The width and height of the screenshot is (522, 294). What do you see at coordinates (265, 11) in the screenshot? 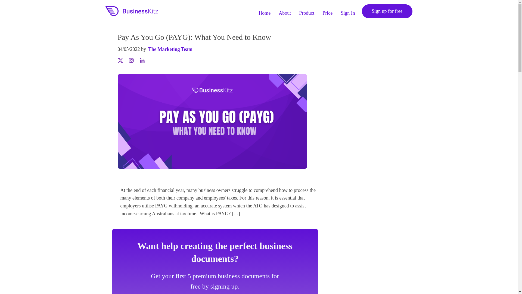
I see `Home` at bounding box center [265, 11].